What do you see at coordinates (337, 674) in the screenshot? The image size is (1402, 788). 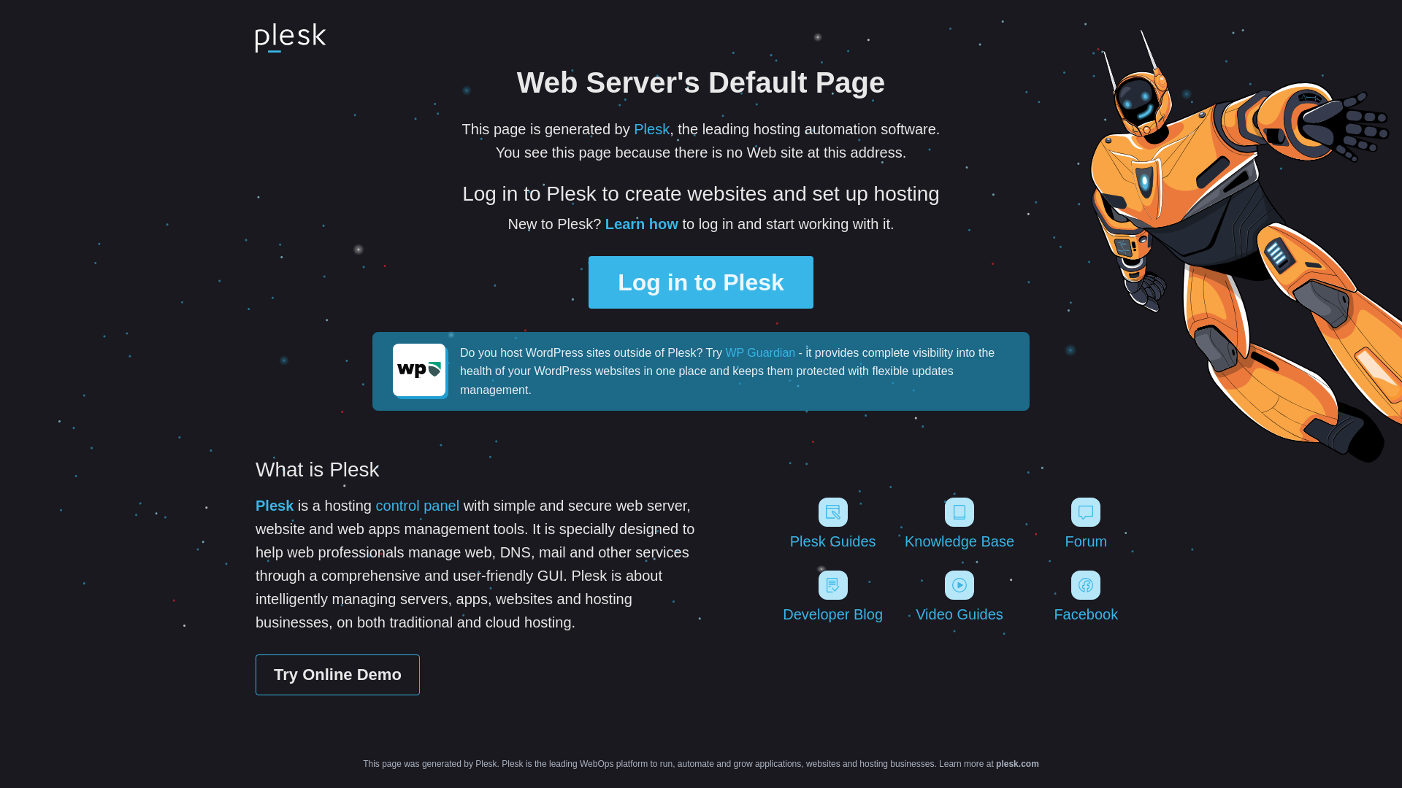 I see `Try Online Demo` at bounding box center [337, 674].